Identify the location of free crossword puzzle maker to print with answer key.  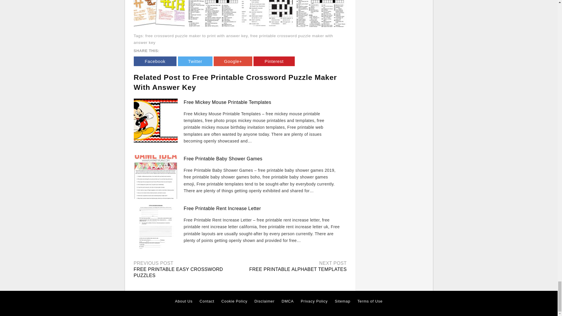
(196, 36).